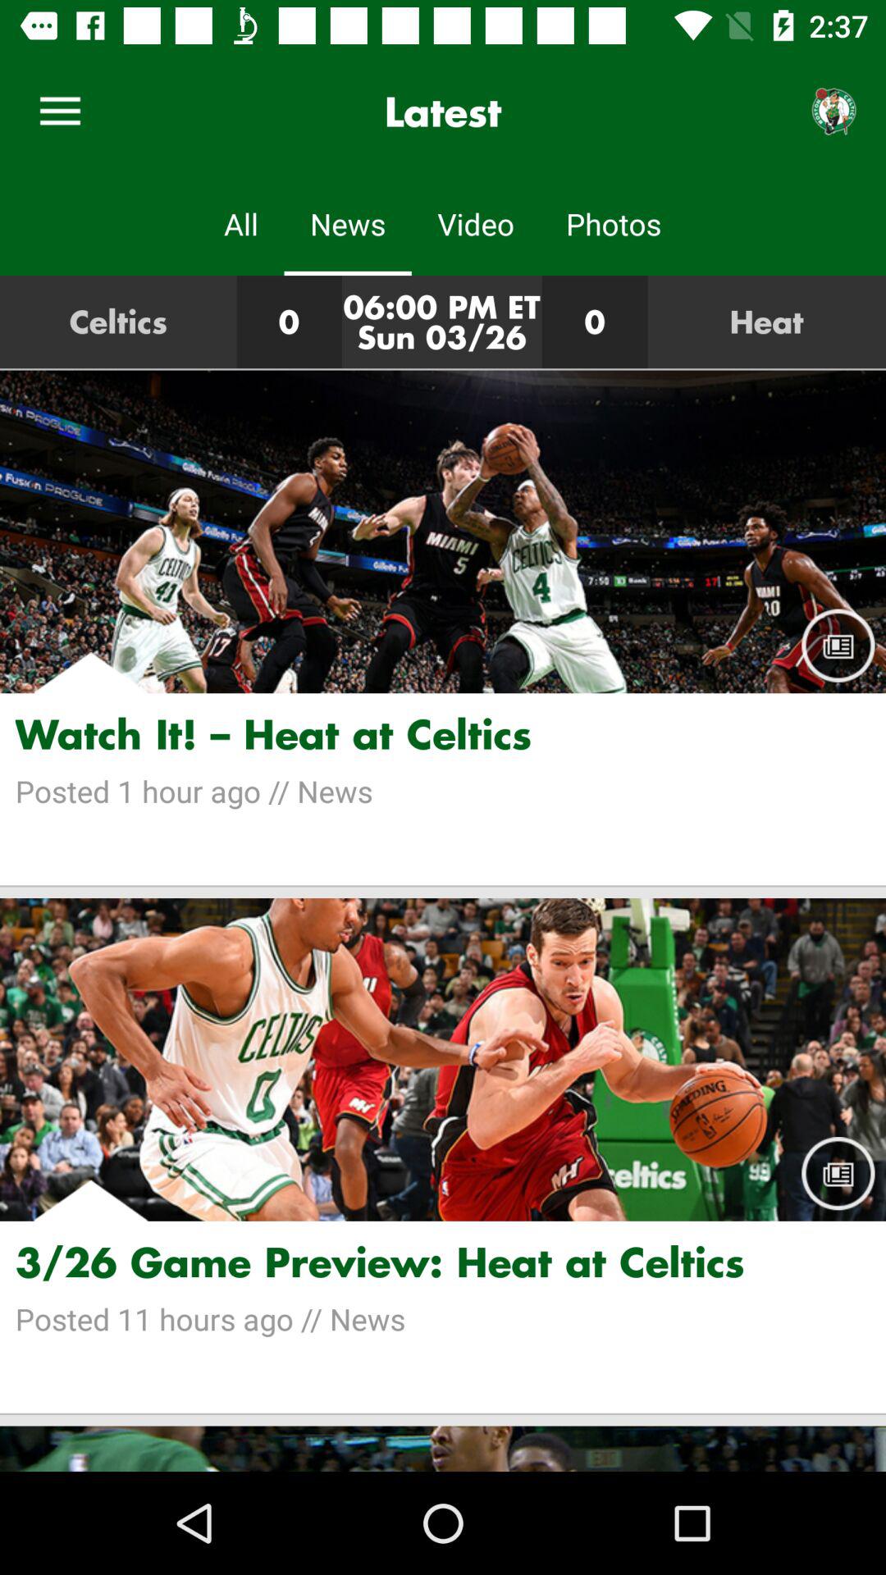 The image size is (886, 1575). Describe the element at coordinates (443, 1319) in the screenshot. I see `tap the posted 11 hours icon` at that location.